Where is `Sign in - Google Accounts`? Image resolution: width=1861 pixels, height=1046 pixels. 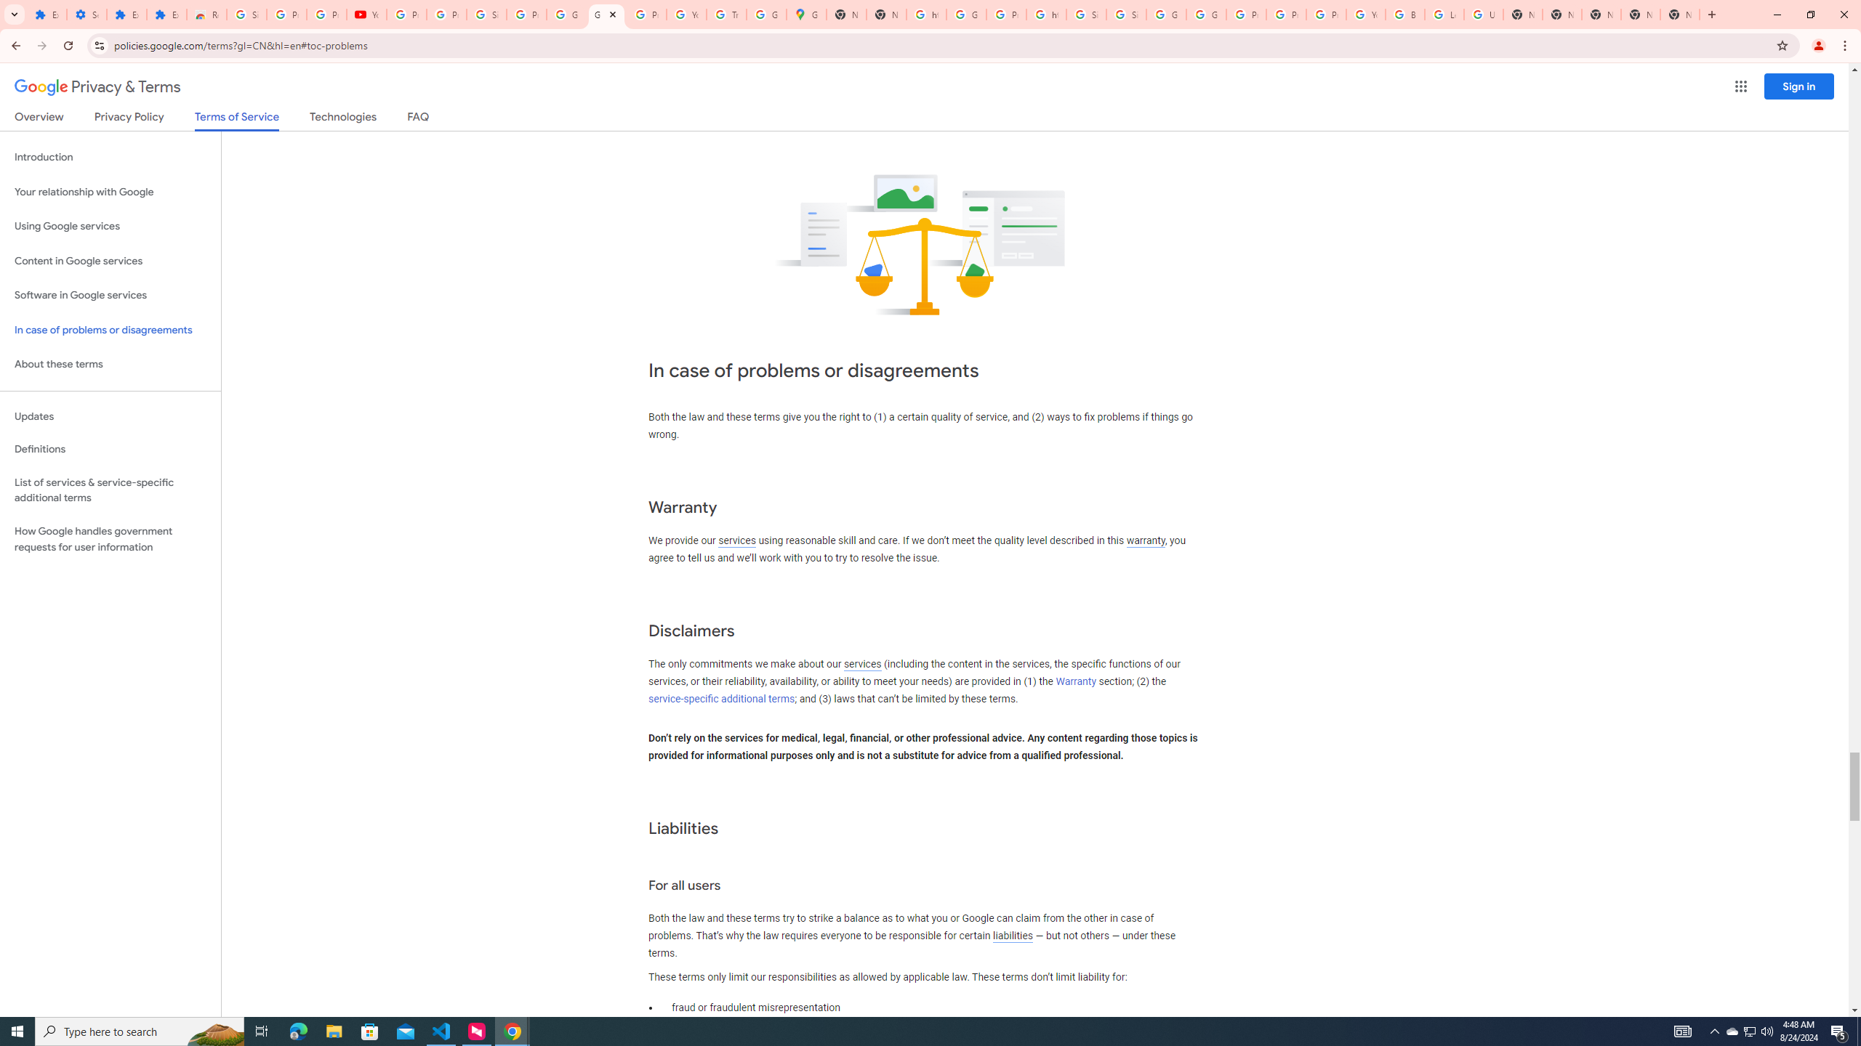 Sign in - Google Accounts is located at coordinates (1127, 15).